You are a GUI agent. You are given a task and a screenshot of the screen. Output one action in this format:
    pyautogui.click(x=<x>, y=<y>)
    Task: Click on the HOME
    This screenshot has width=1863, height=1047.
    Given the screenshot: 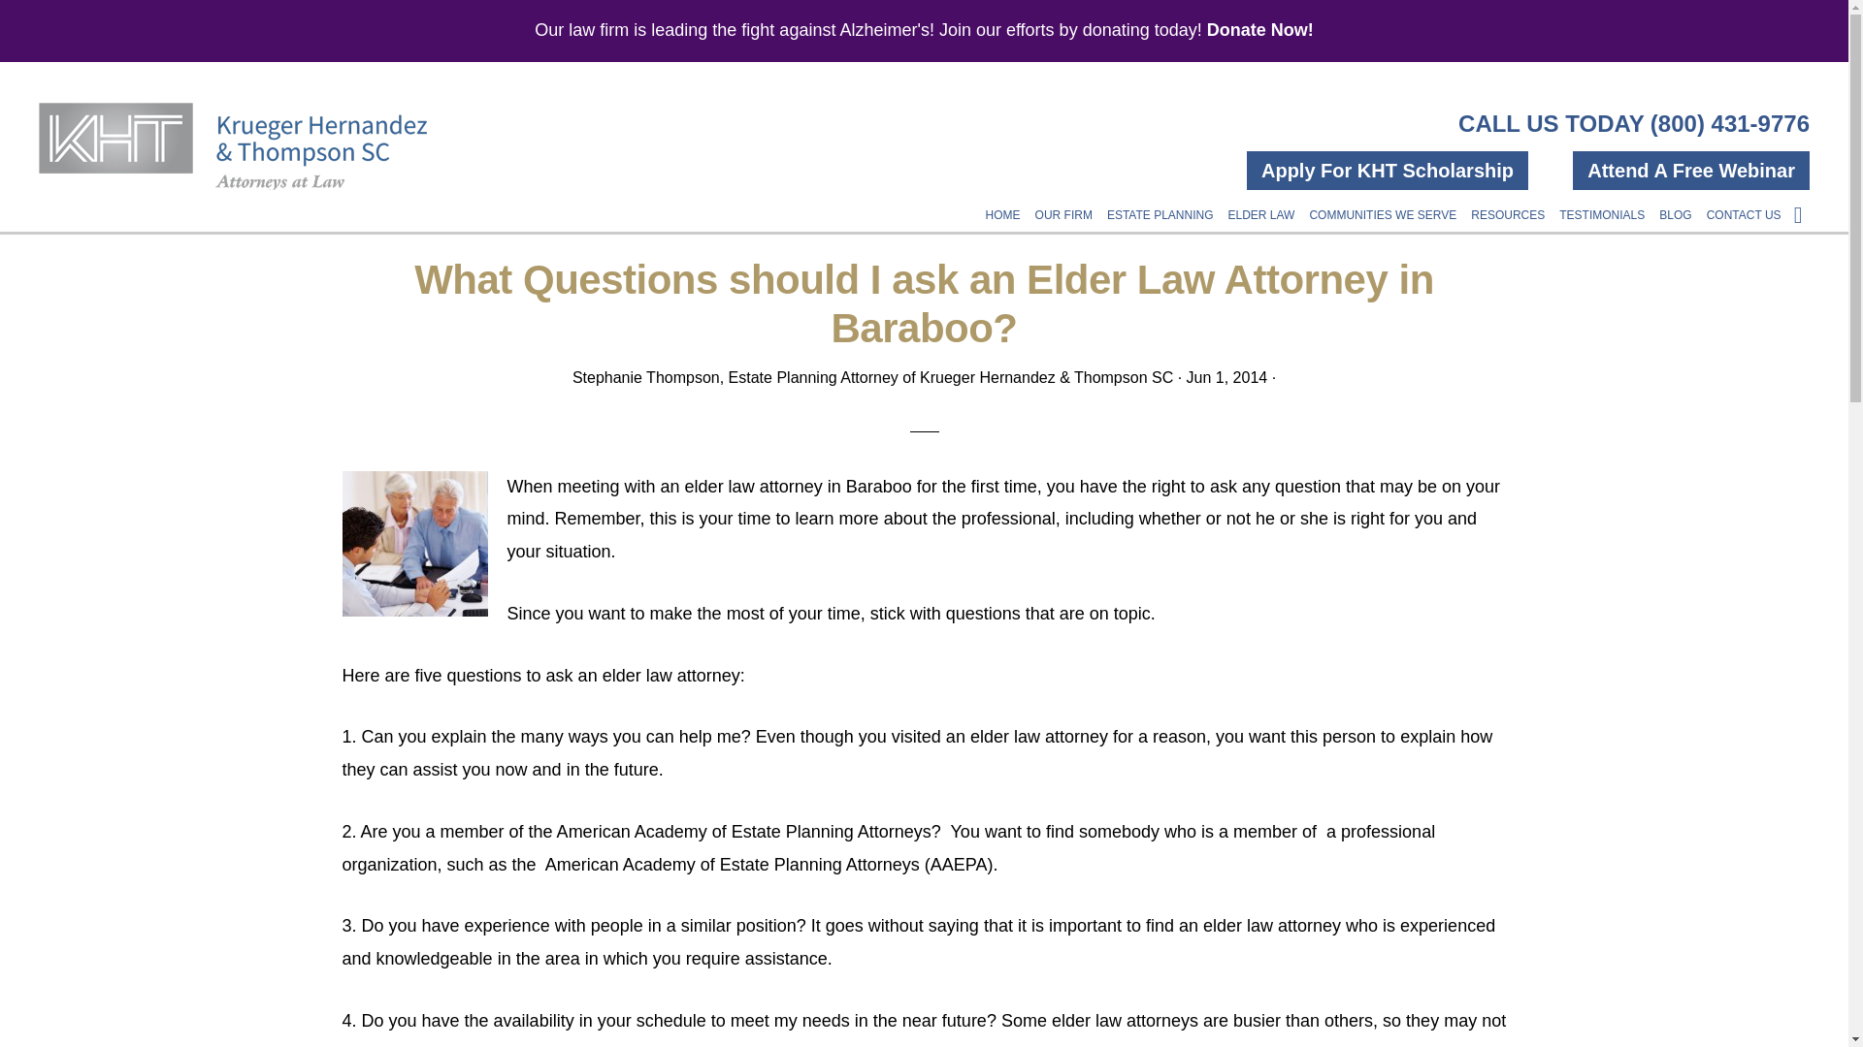 What is the action you would take?
    pyautogui.click(x=1003, y=205)
    